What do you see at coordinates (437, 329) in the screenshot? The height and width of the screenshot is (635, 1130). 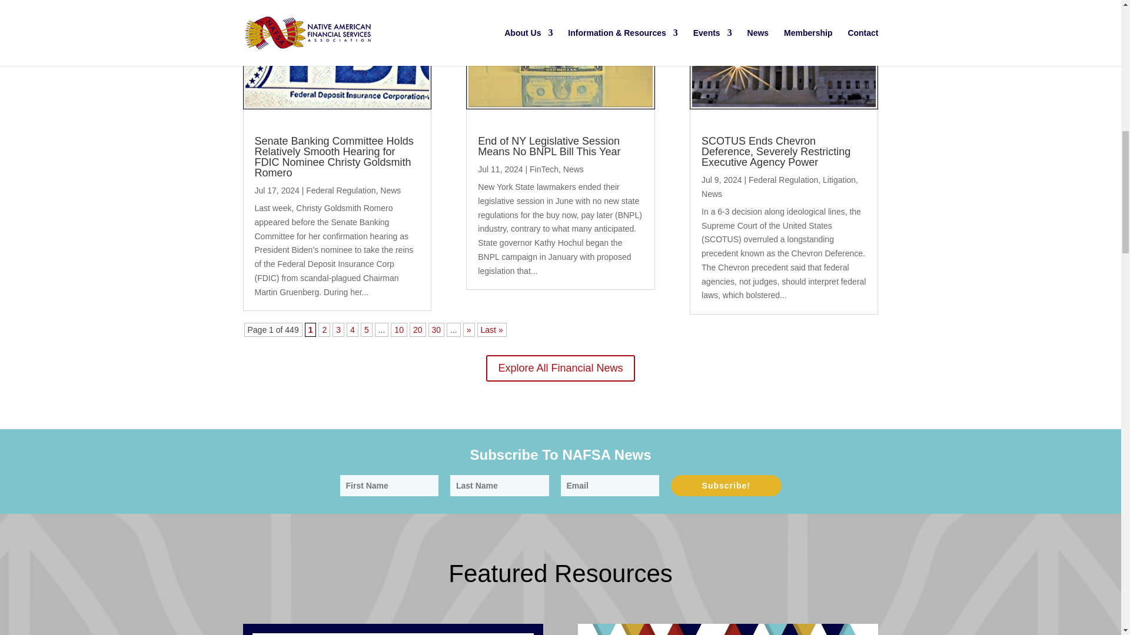 I see `Page 30` at bounding box center [437, 329].